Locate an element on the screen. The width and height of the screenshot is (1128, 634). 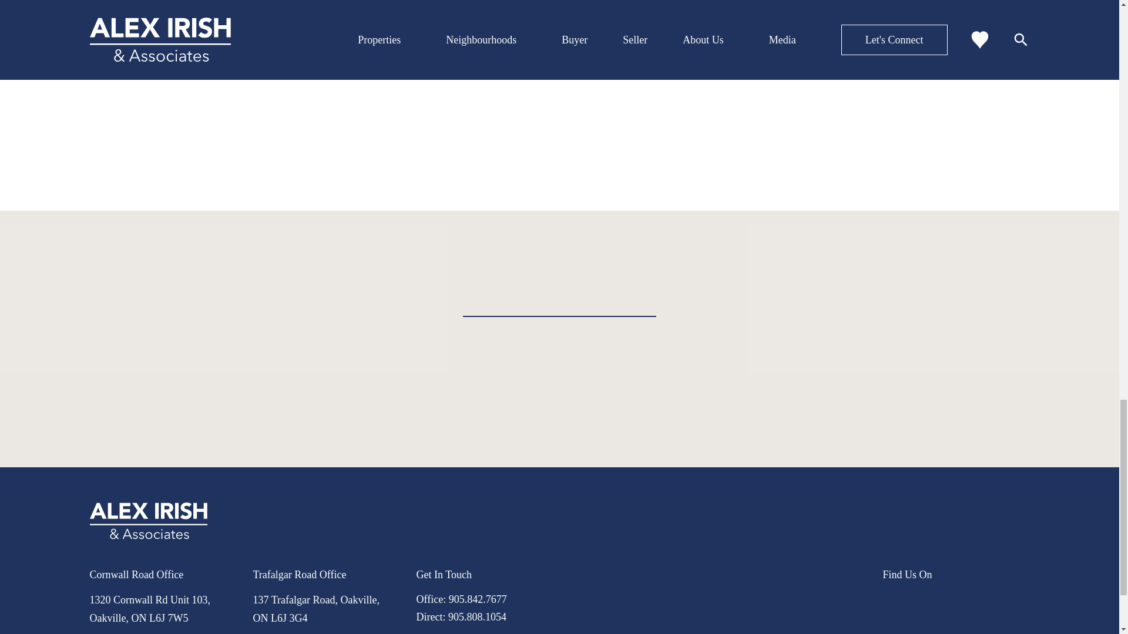
Get In Touch is located at coordinates (444, 574).